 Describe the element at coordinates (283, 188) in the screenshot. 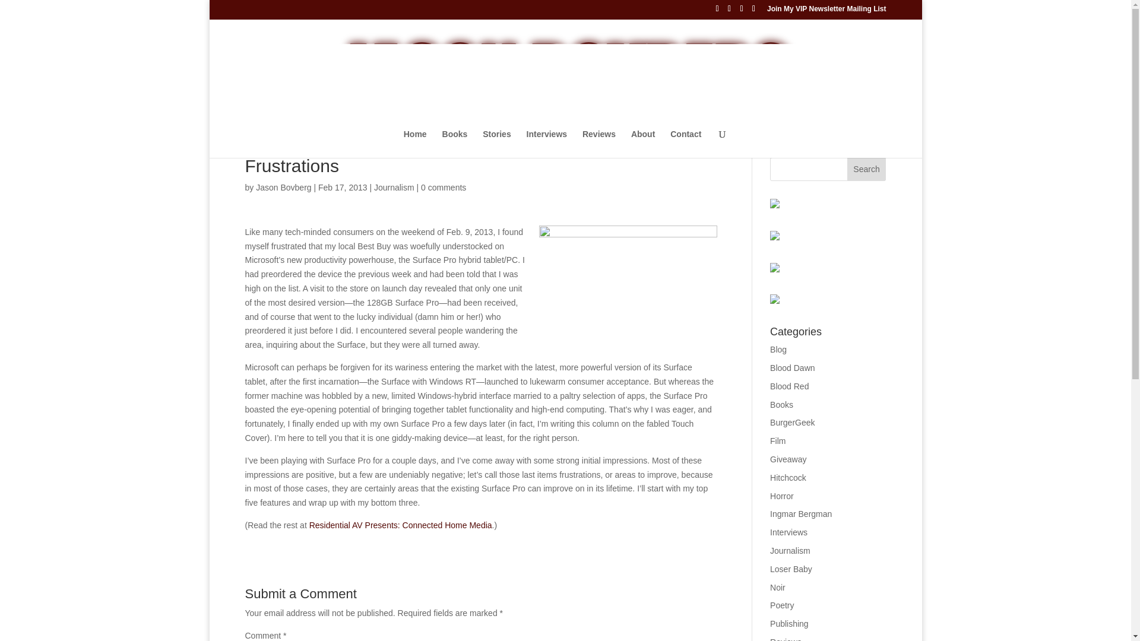

I see `Jason Bovberg` at that location.